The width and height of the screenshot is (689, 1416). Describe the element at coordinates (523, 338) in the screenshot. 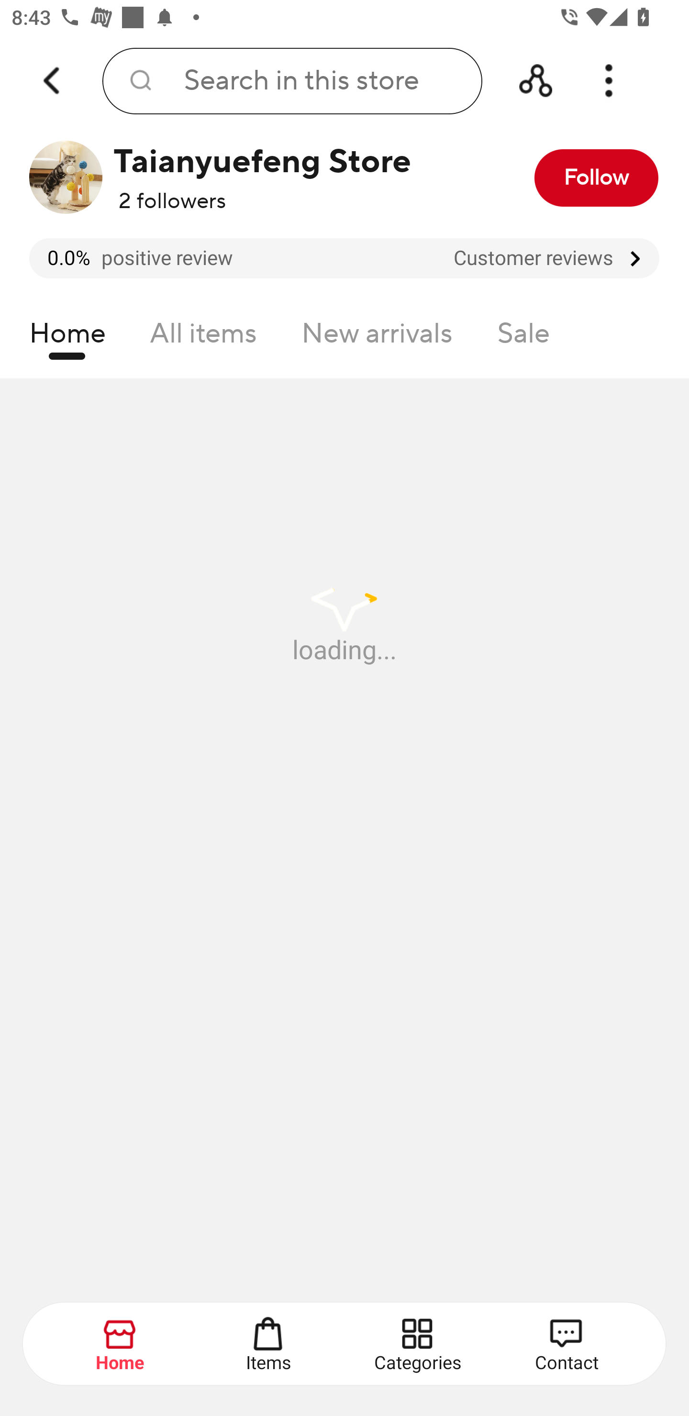

I see `Sale` at that location.